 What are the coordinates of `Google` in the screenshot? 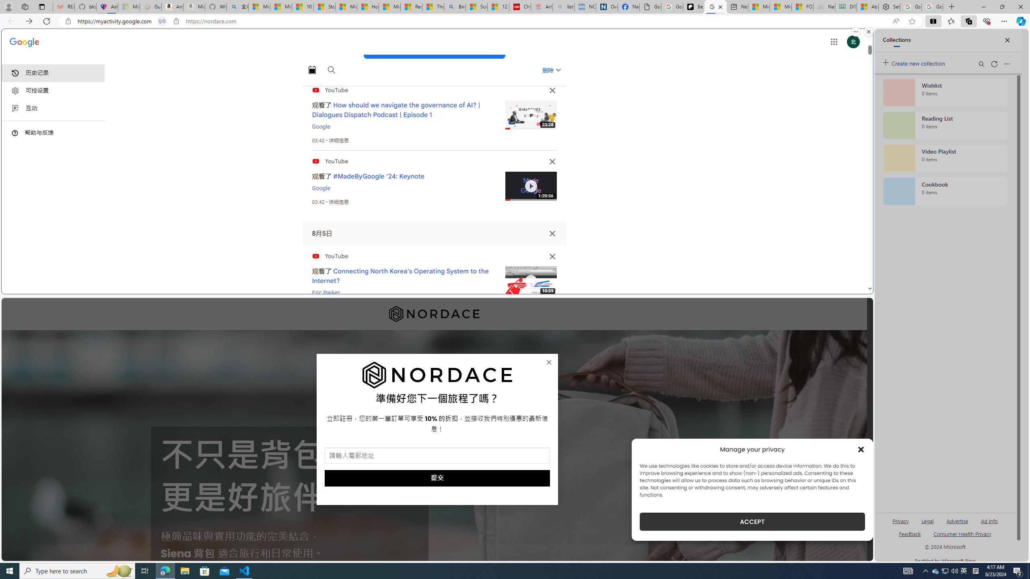 It's located at (321, 188).